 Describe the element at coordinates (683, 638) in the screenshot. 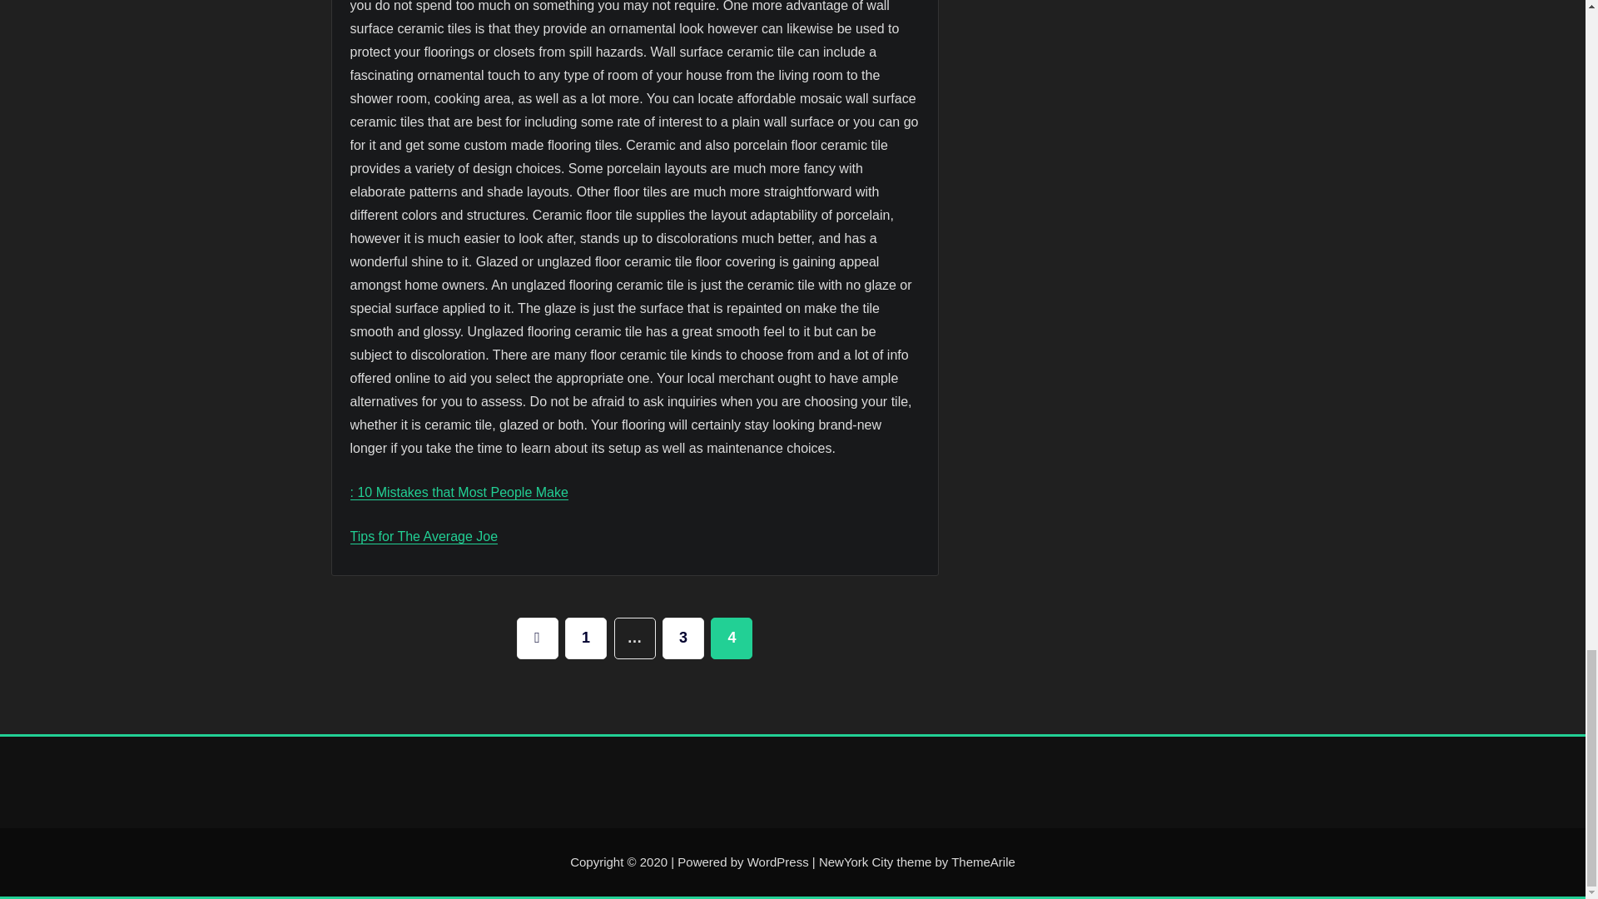

I see `3` at that location.